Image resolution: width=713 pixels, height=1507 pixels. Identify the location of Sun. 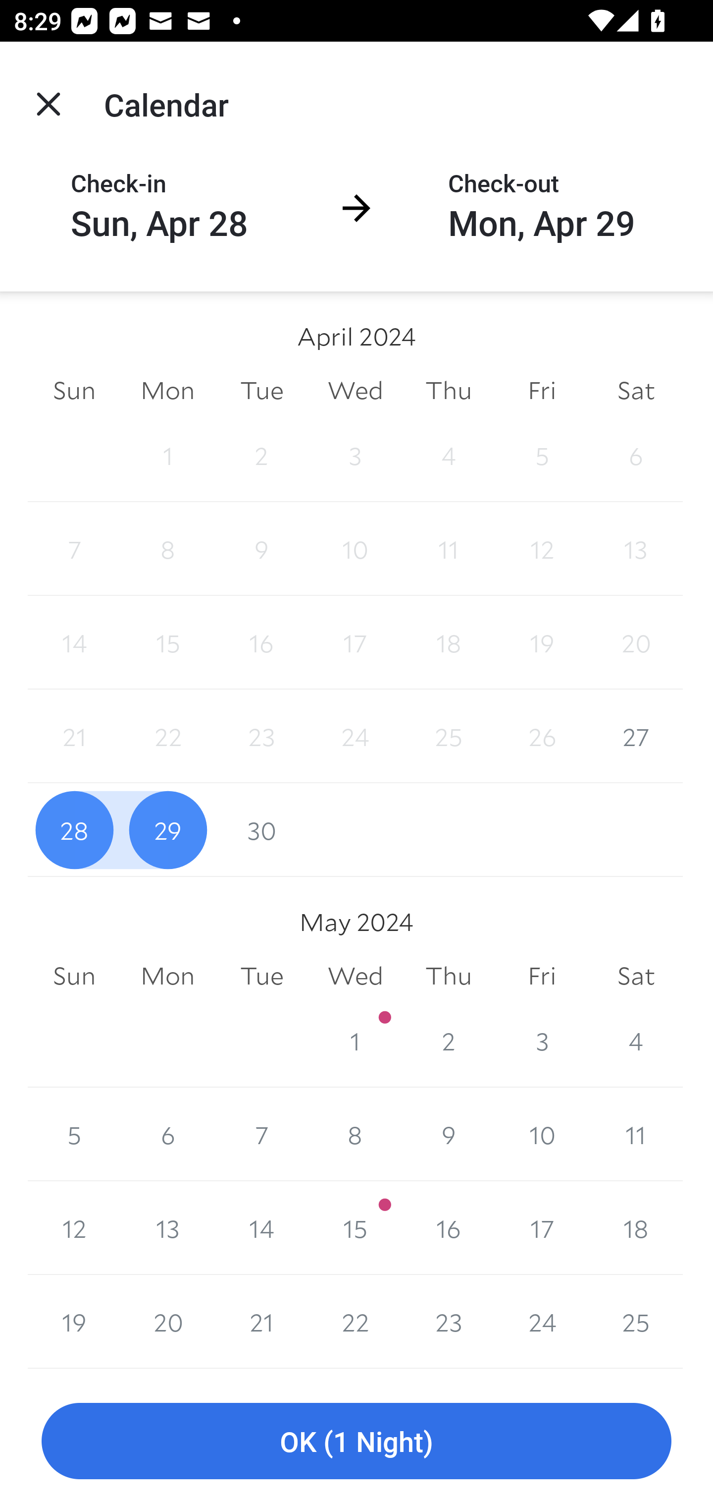
(74, 977).